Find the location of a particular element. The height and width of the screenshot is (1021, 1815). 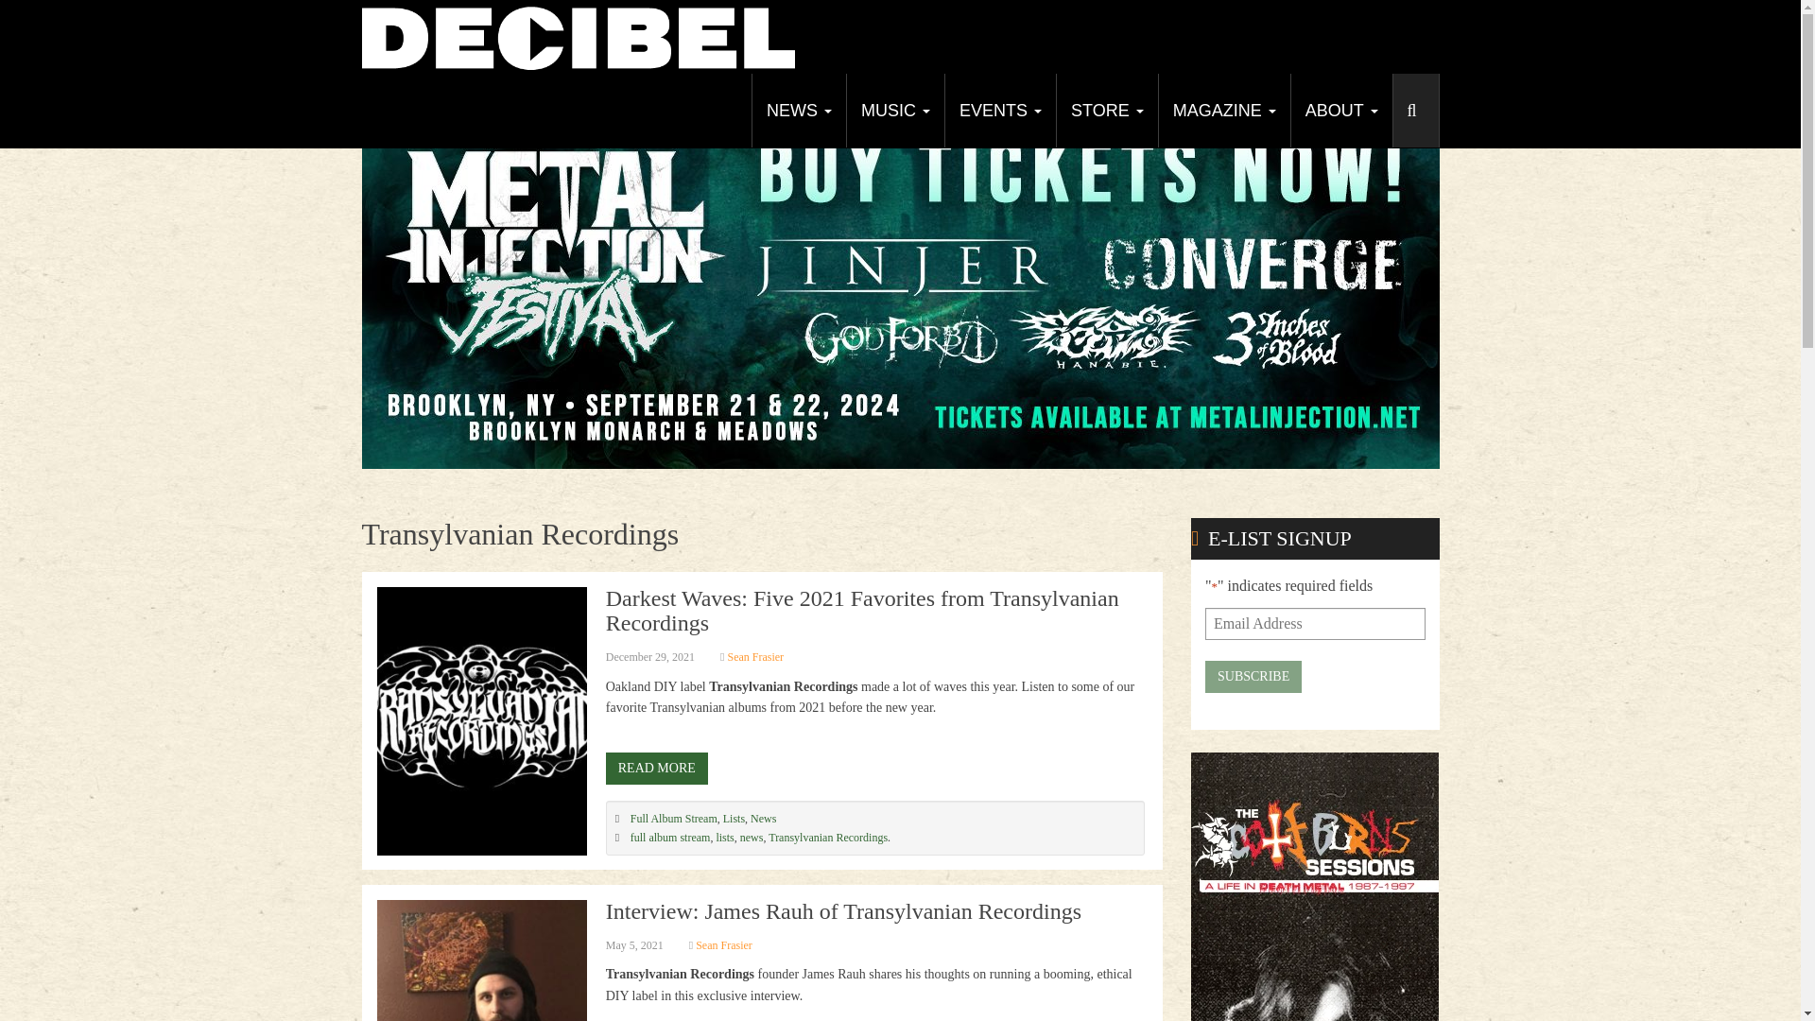

Facebook is located at coordinates (1281, 91).